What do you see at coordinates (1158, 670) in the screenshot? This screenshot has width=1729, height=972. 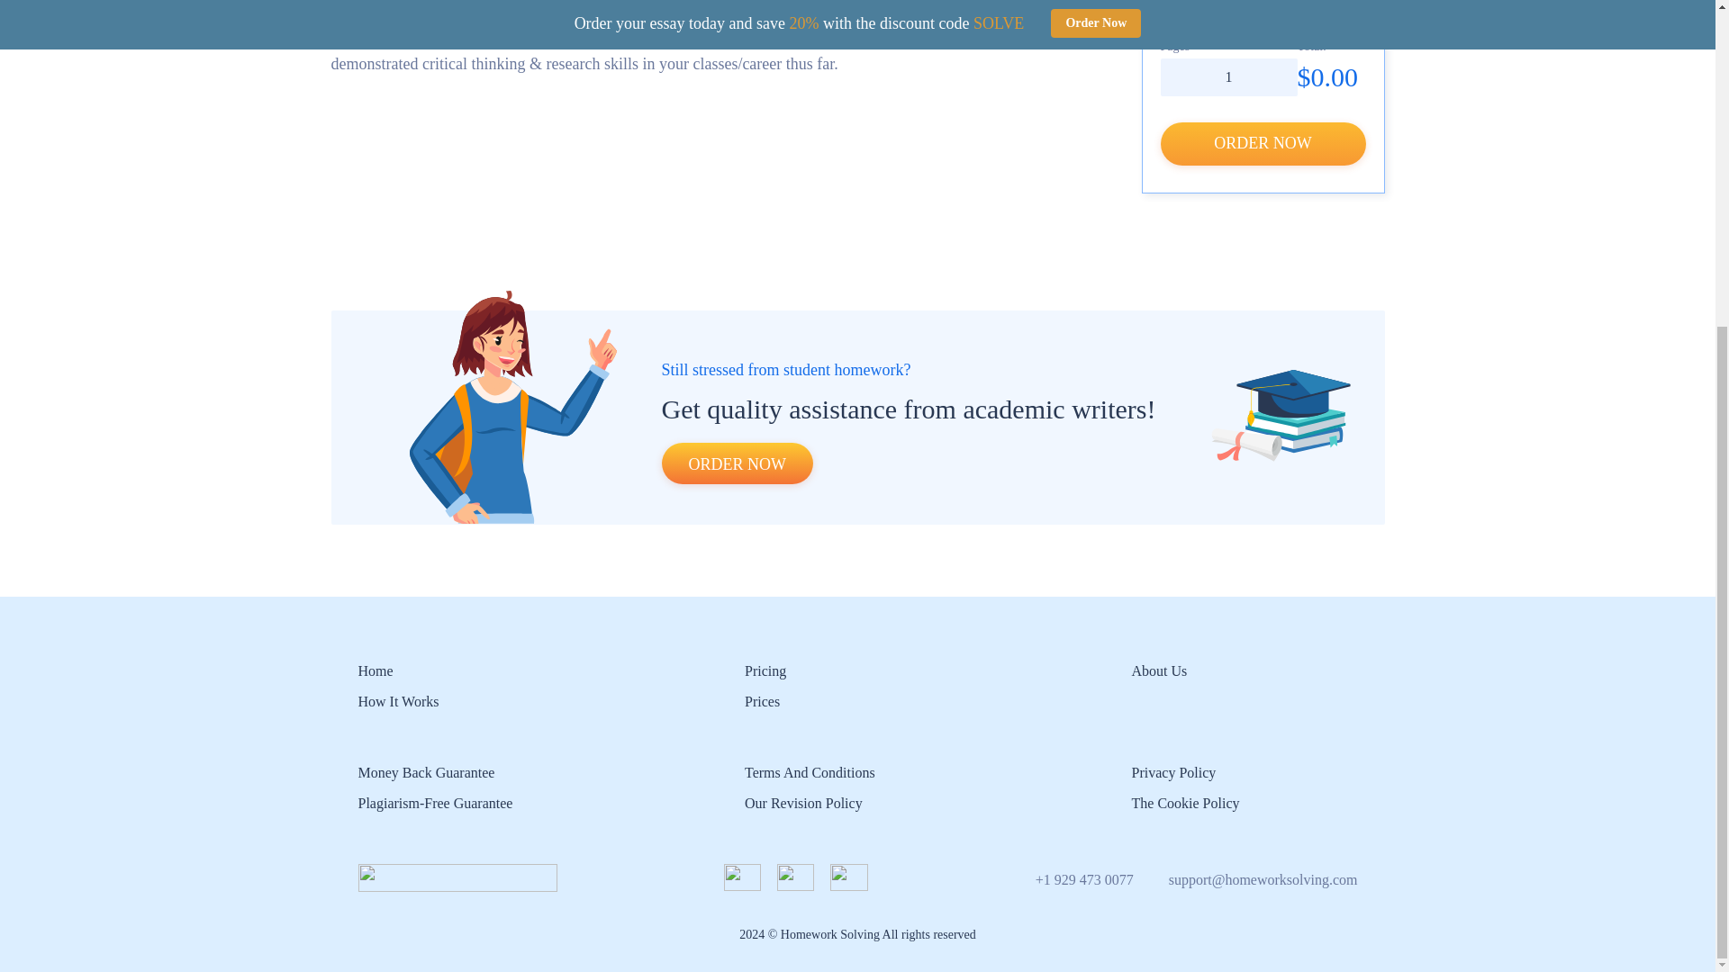 I see `About Us` at bounding box center [1158, 670].